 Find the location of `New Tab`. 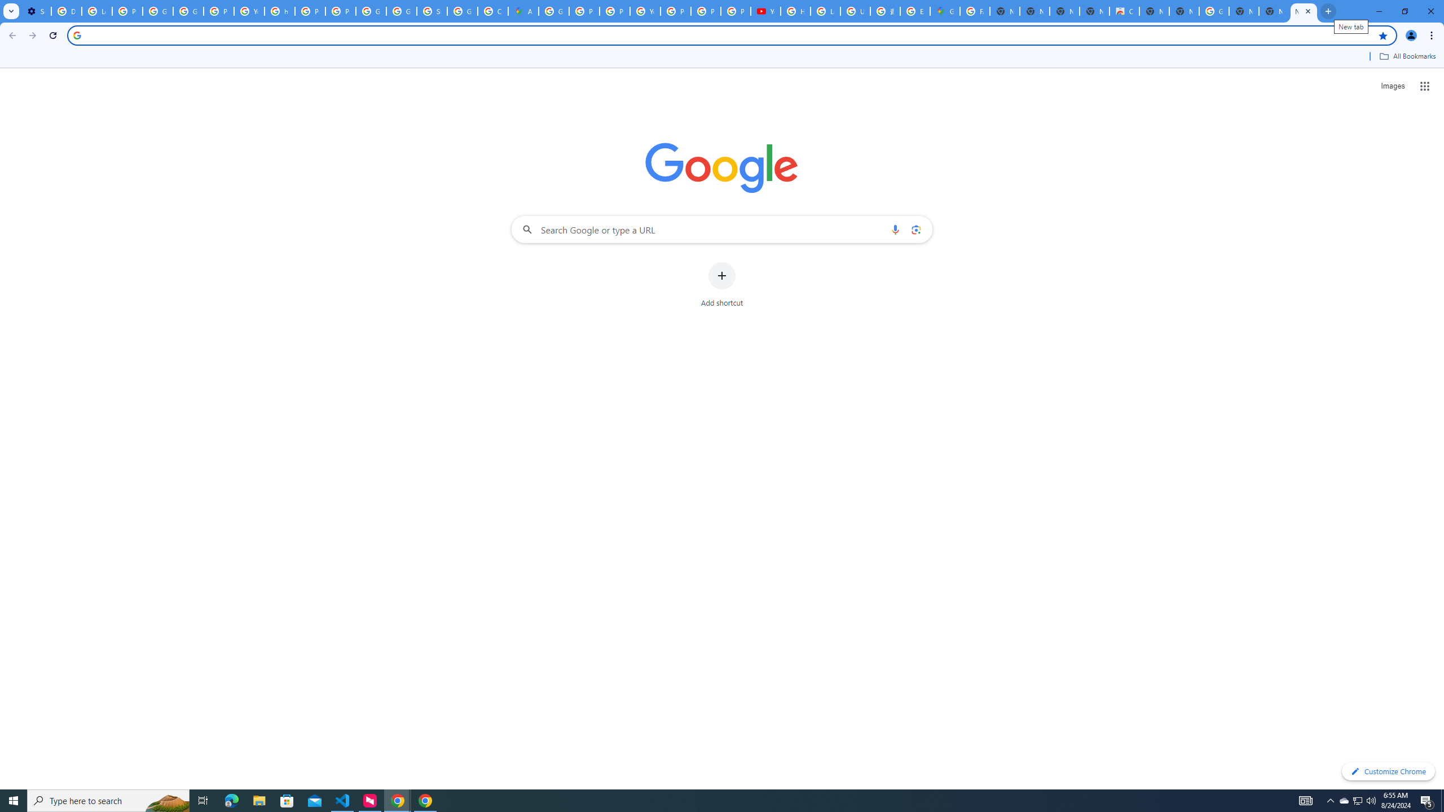

New Tab is located at coordinates (1184, 11).